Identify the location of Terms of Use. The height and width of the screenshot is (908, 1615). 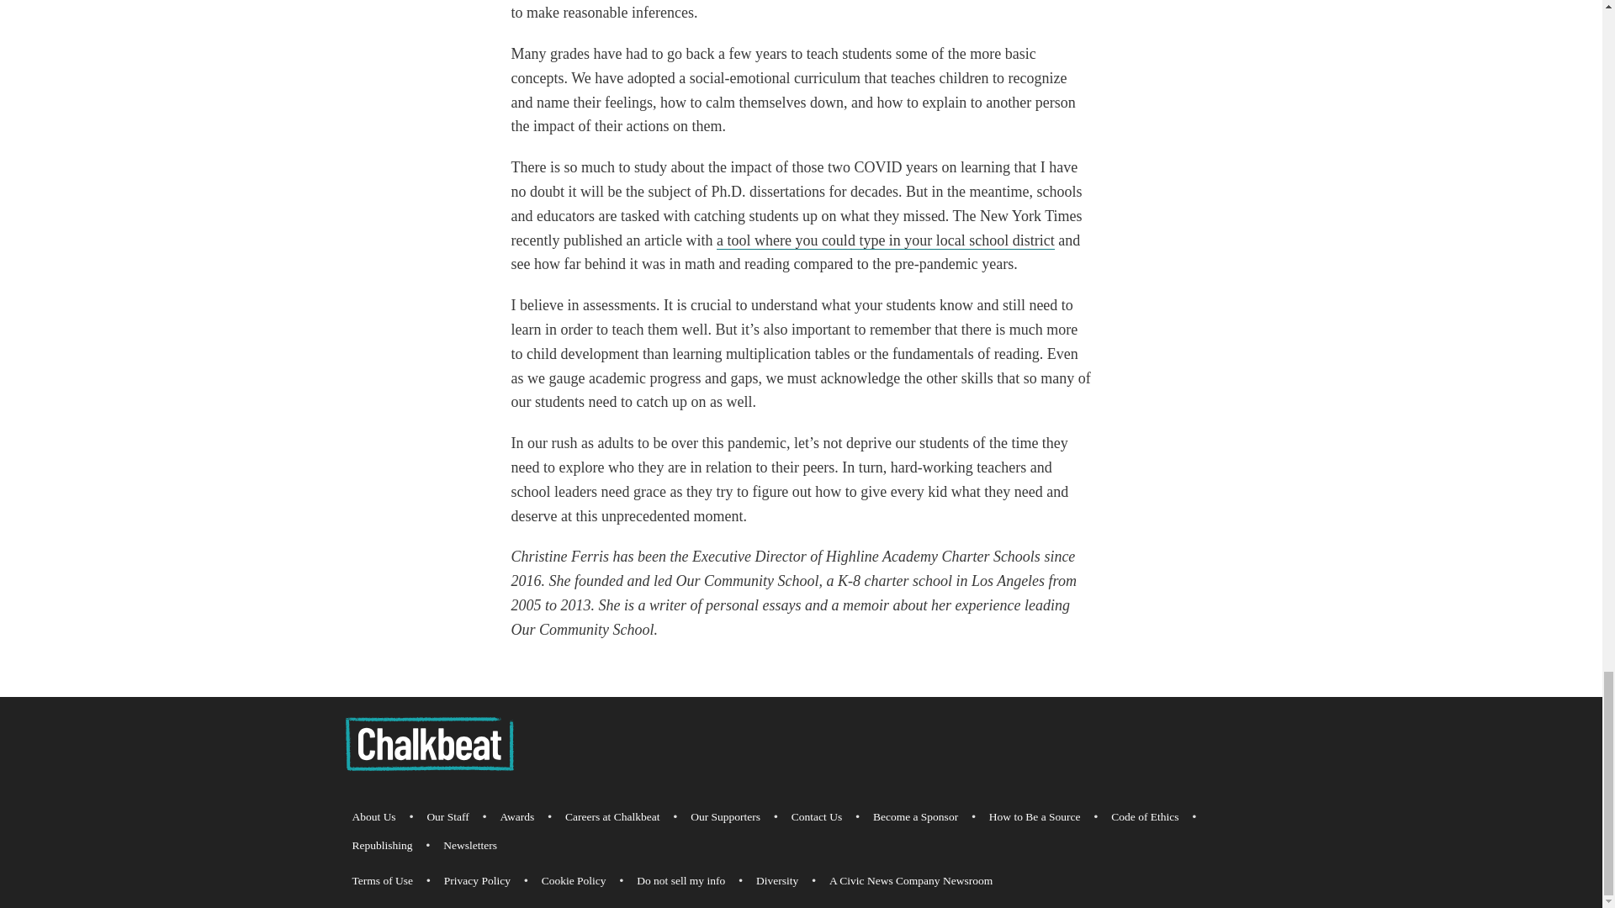
(382, 881).